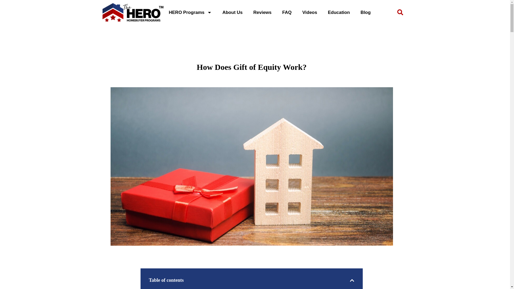  What do you see at coordinates (309, 12) in the screenshot?
I see `Videos` at bounding box center [309, 12].